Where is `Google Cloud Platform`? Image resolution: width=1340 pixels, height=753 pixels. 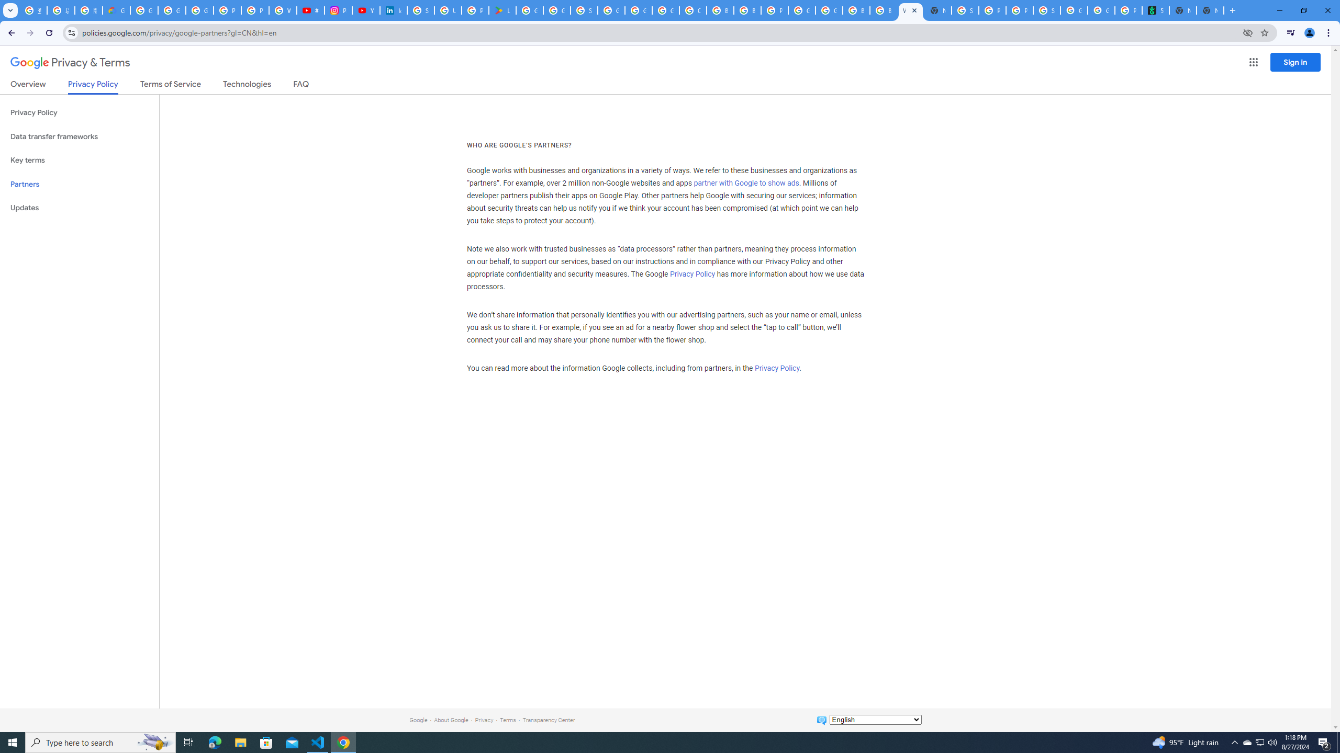
Google Cloud Platform is located at coordinates (828, 10).